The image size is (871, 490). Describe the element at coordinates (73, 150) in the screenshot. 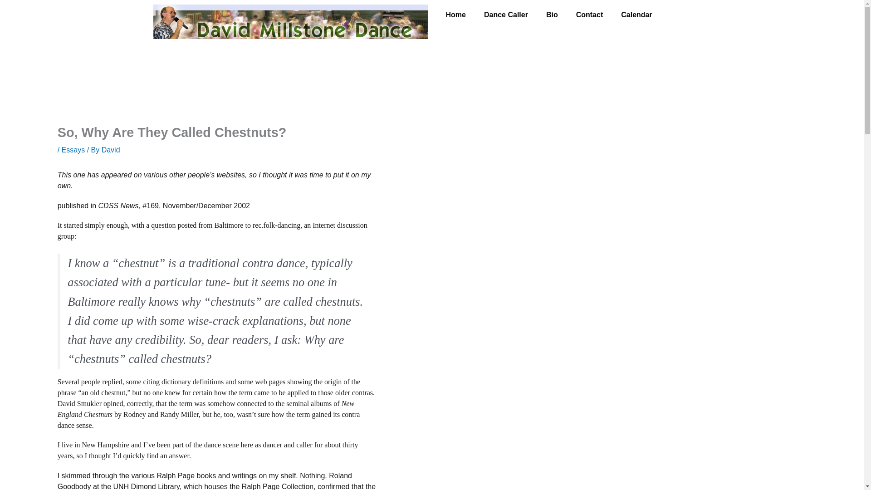

I see `Essays` at that location.